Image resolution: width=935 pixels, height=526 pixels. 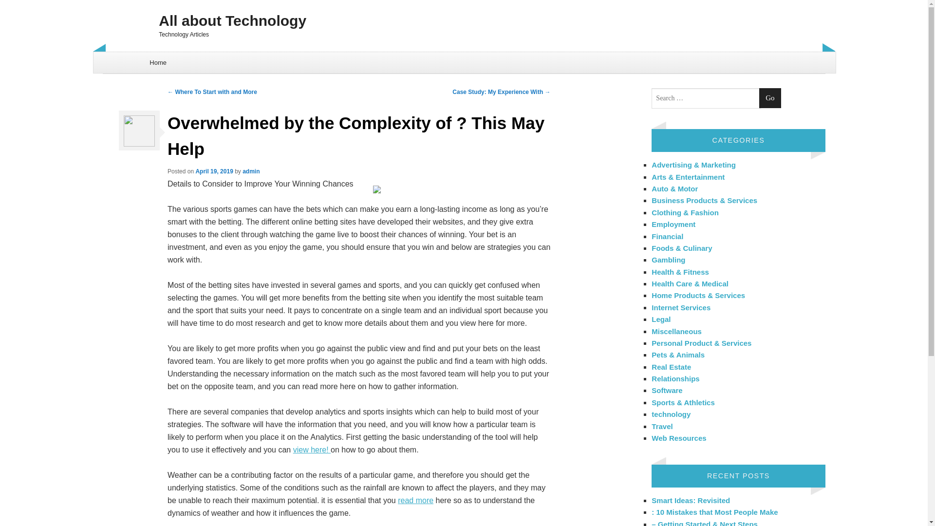 What do you see at coordinates (667, 236) in the screenshot?
I see `Financial` at bounding box center [667, 236].